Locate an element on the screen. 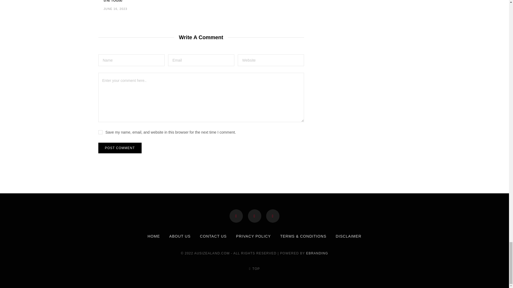 Image resolution: width=513 pixels, height=288 pixels. yes is located at coordinates (100, 132).